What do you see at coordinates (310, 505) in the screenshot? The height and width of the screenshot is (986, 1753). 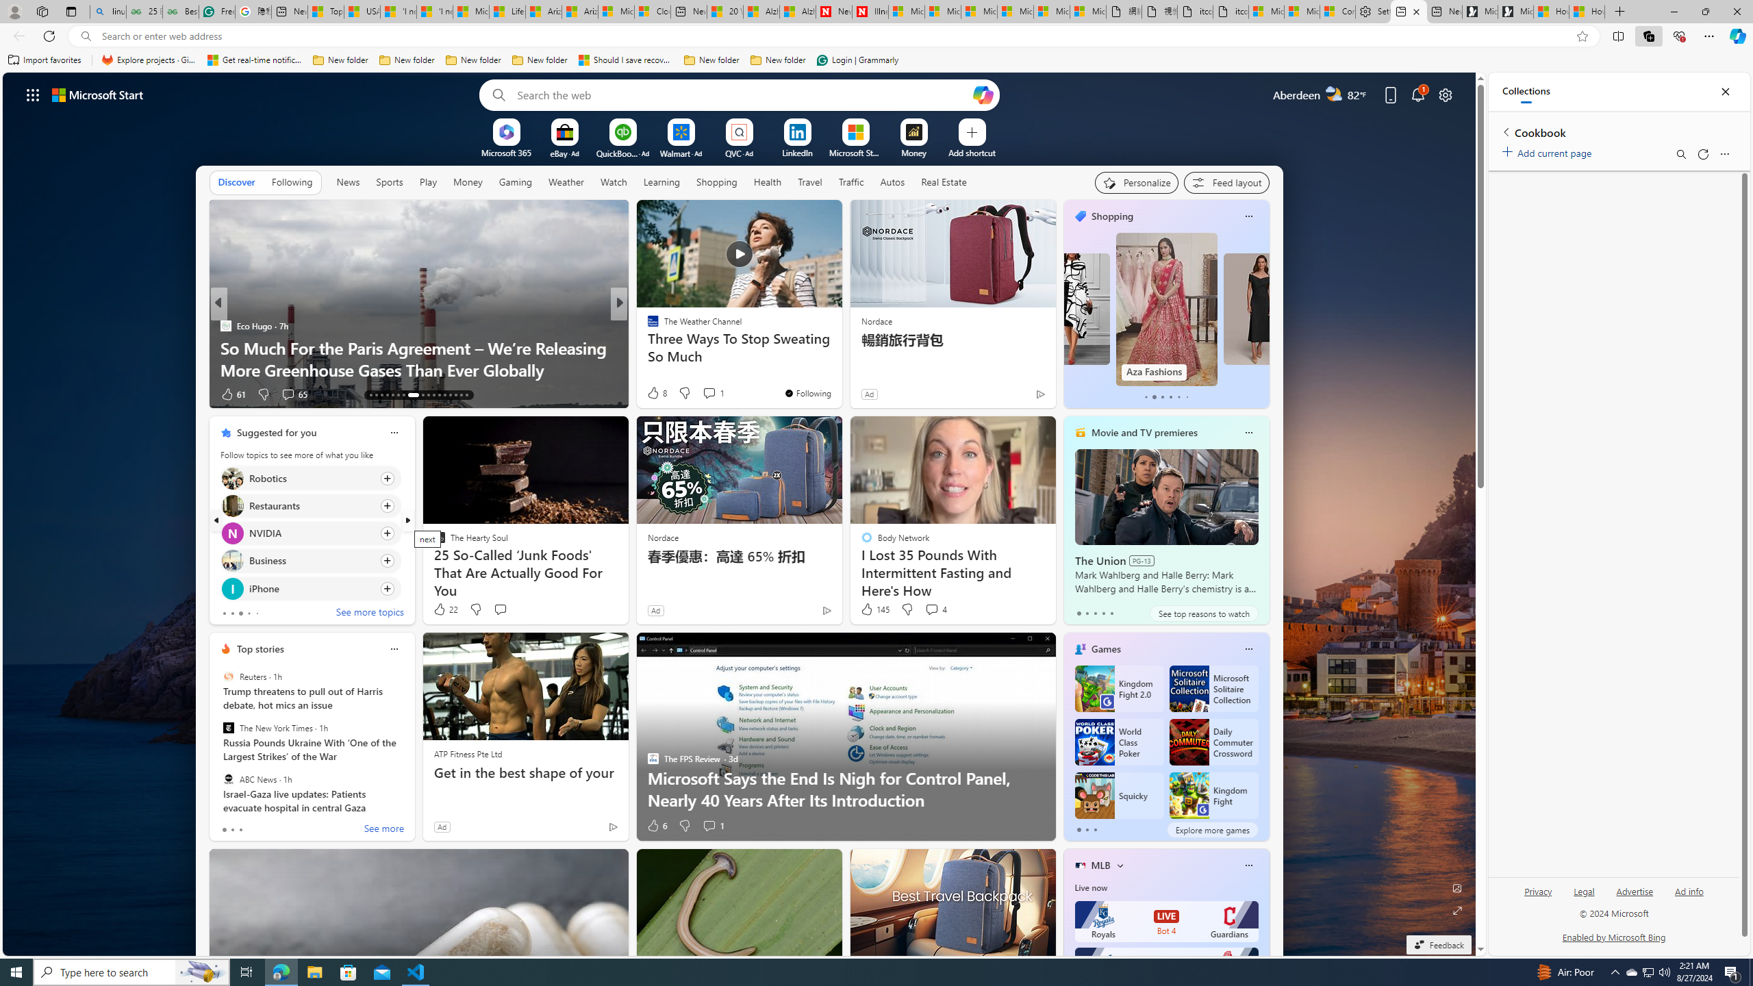 I see `Click to follow topic Restaurants` at bounding box center [310, 505].